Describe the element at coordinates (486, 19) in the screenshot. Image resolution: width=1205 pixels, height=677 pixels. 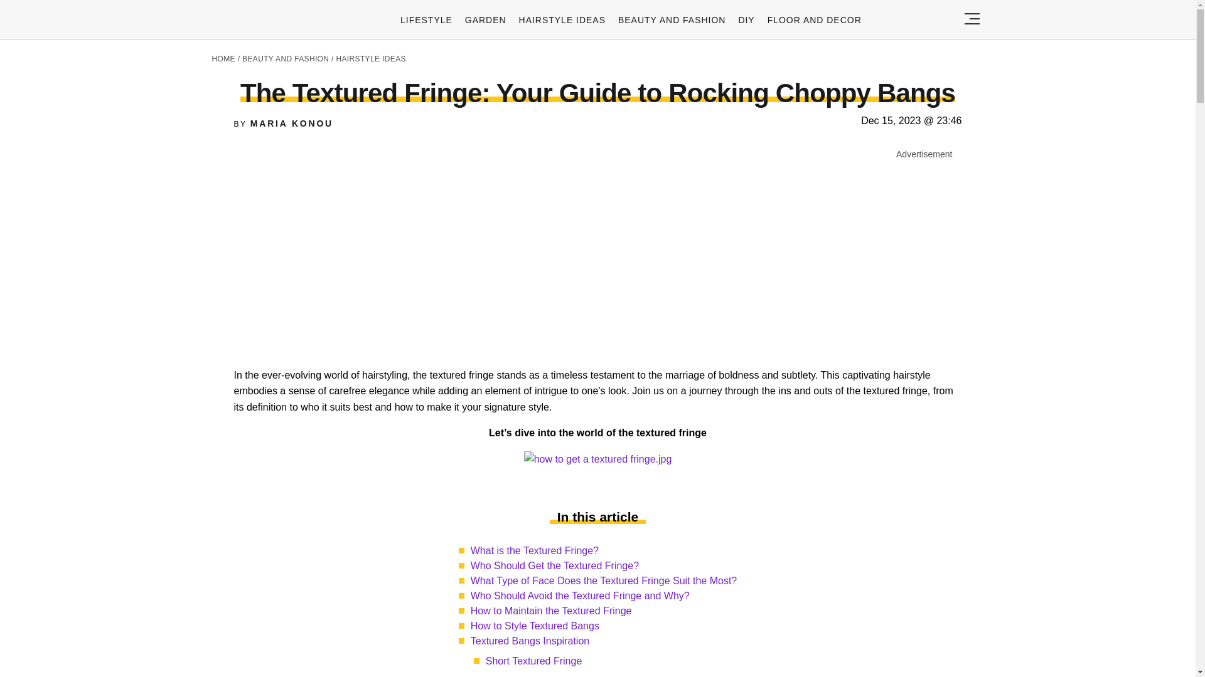
I see `GARDEN` at that location.